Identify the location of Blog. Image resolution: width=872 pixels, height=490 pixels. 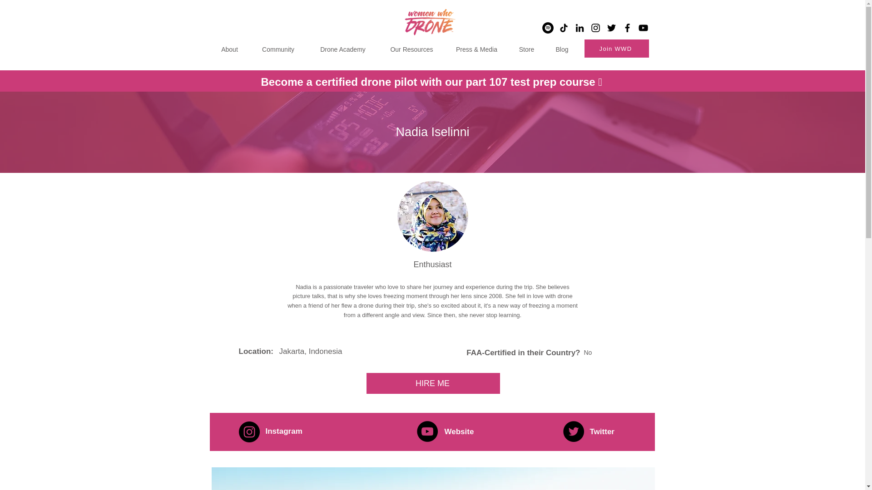
(562, 45).